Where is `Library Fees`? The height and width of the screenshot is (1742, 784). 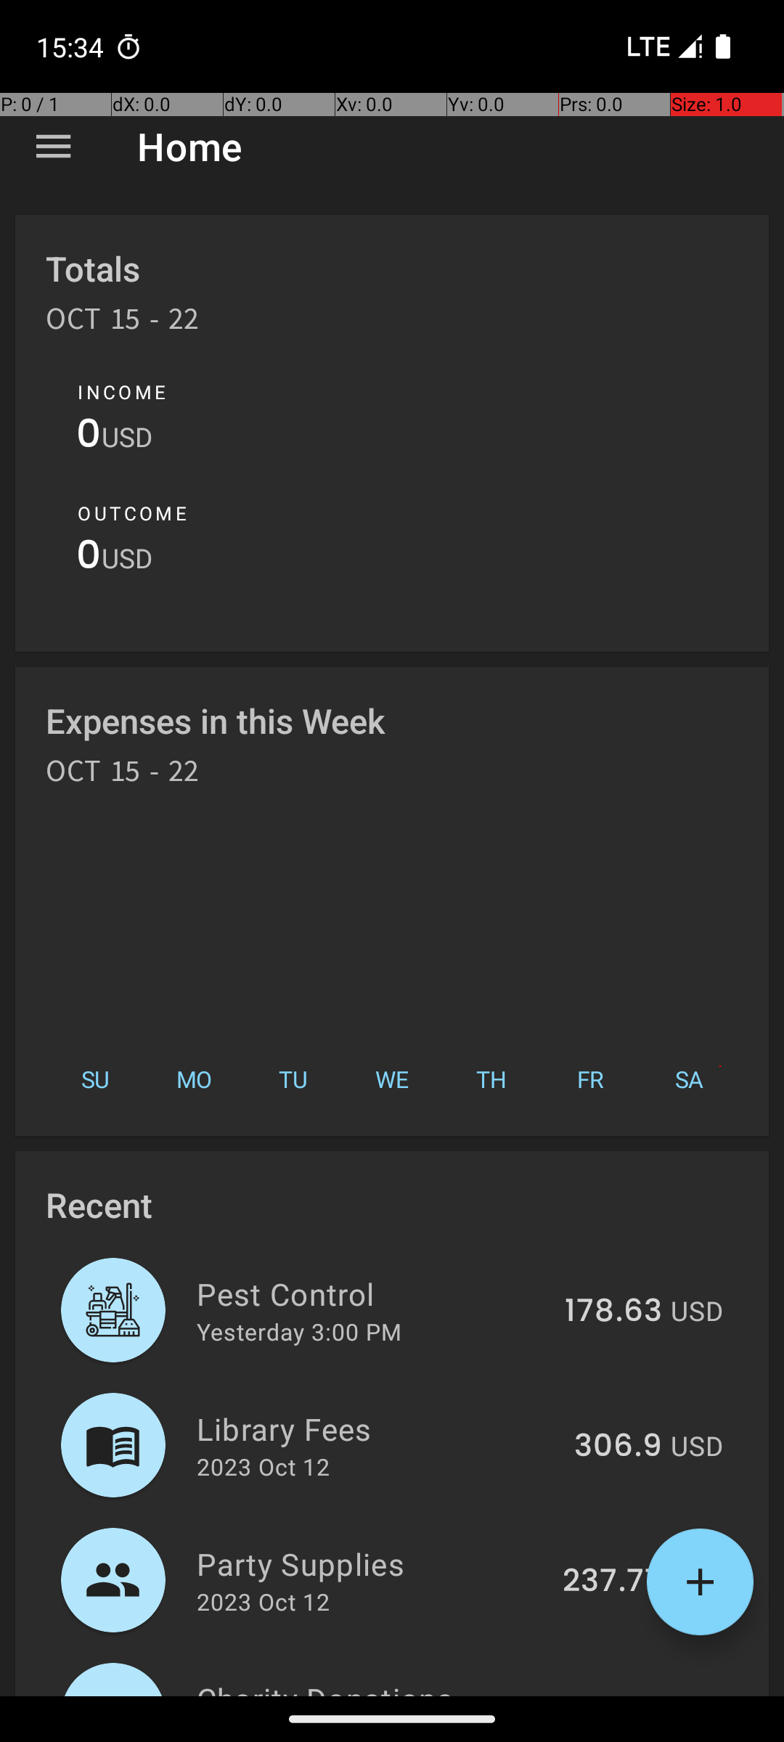
Library Fees is located at coordinates (377, 1428).